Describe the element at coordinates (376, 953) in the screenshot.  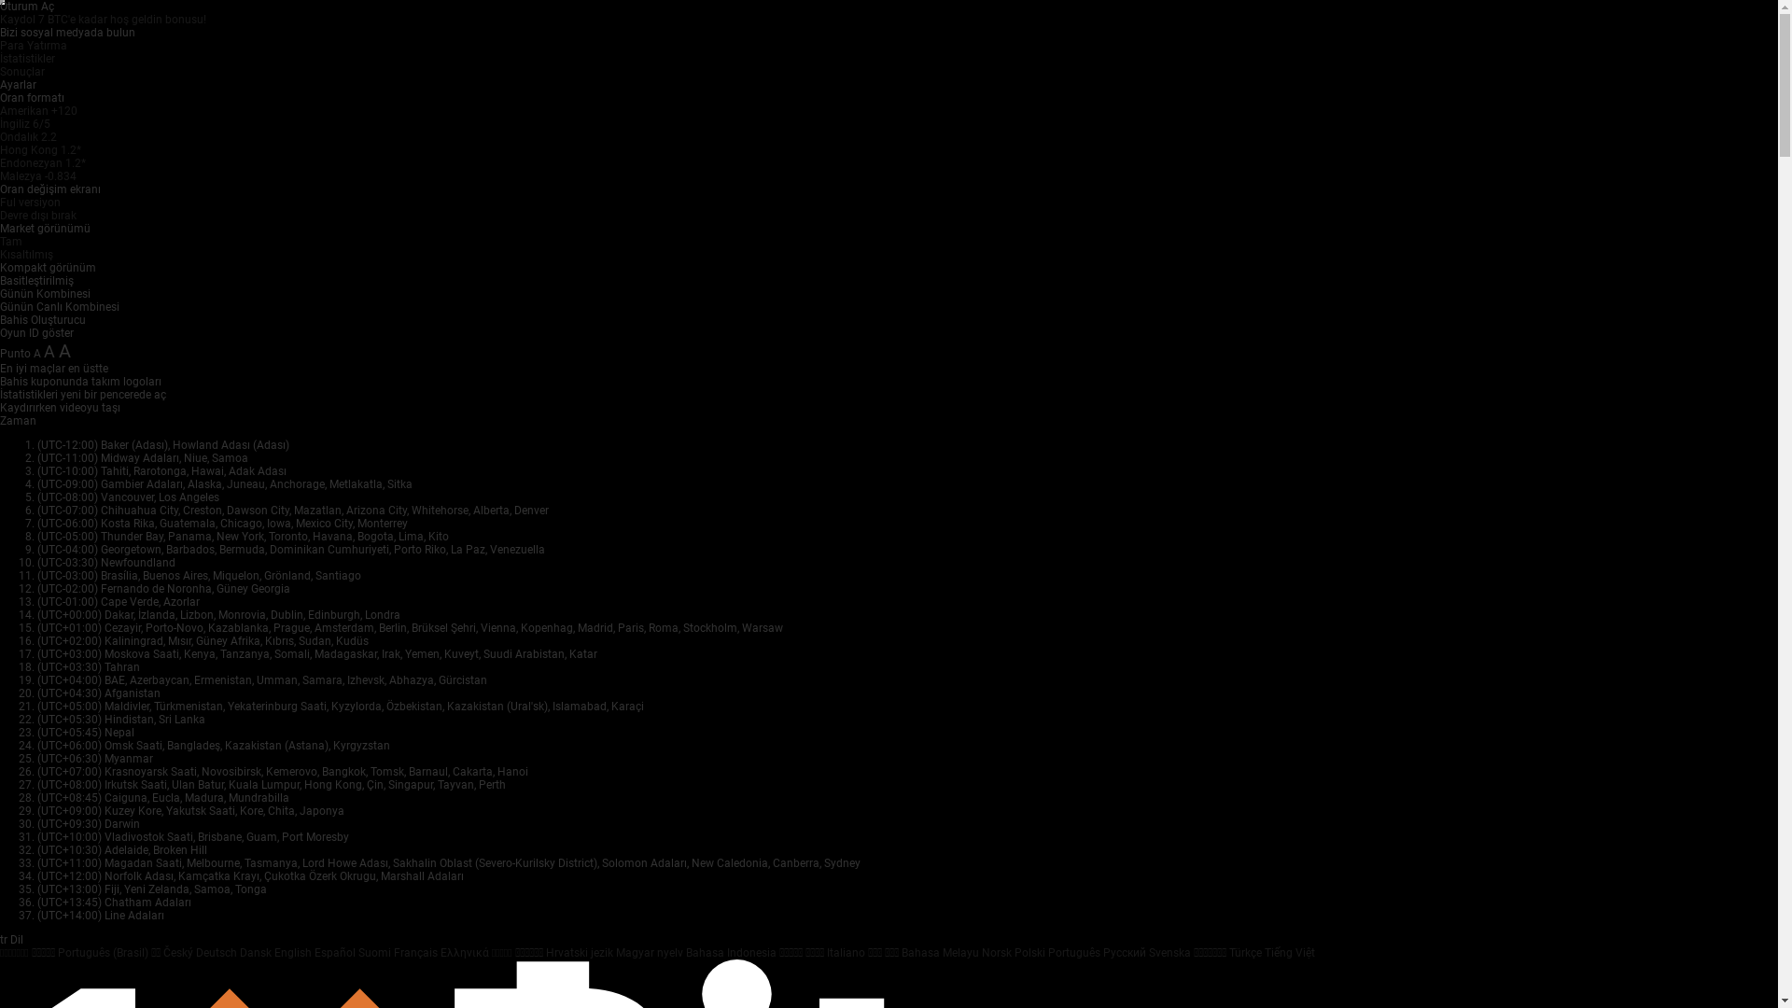
I see `Suomi` at that location.